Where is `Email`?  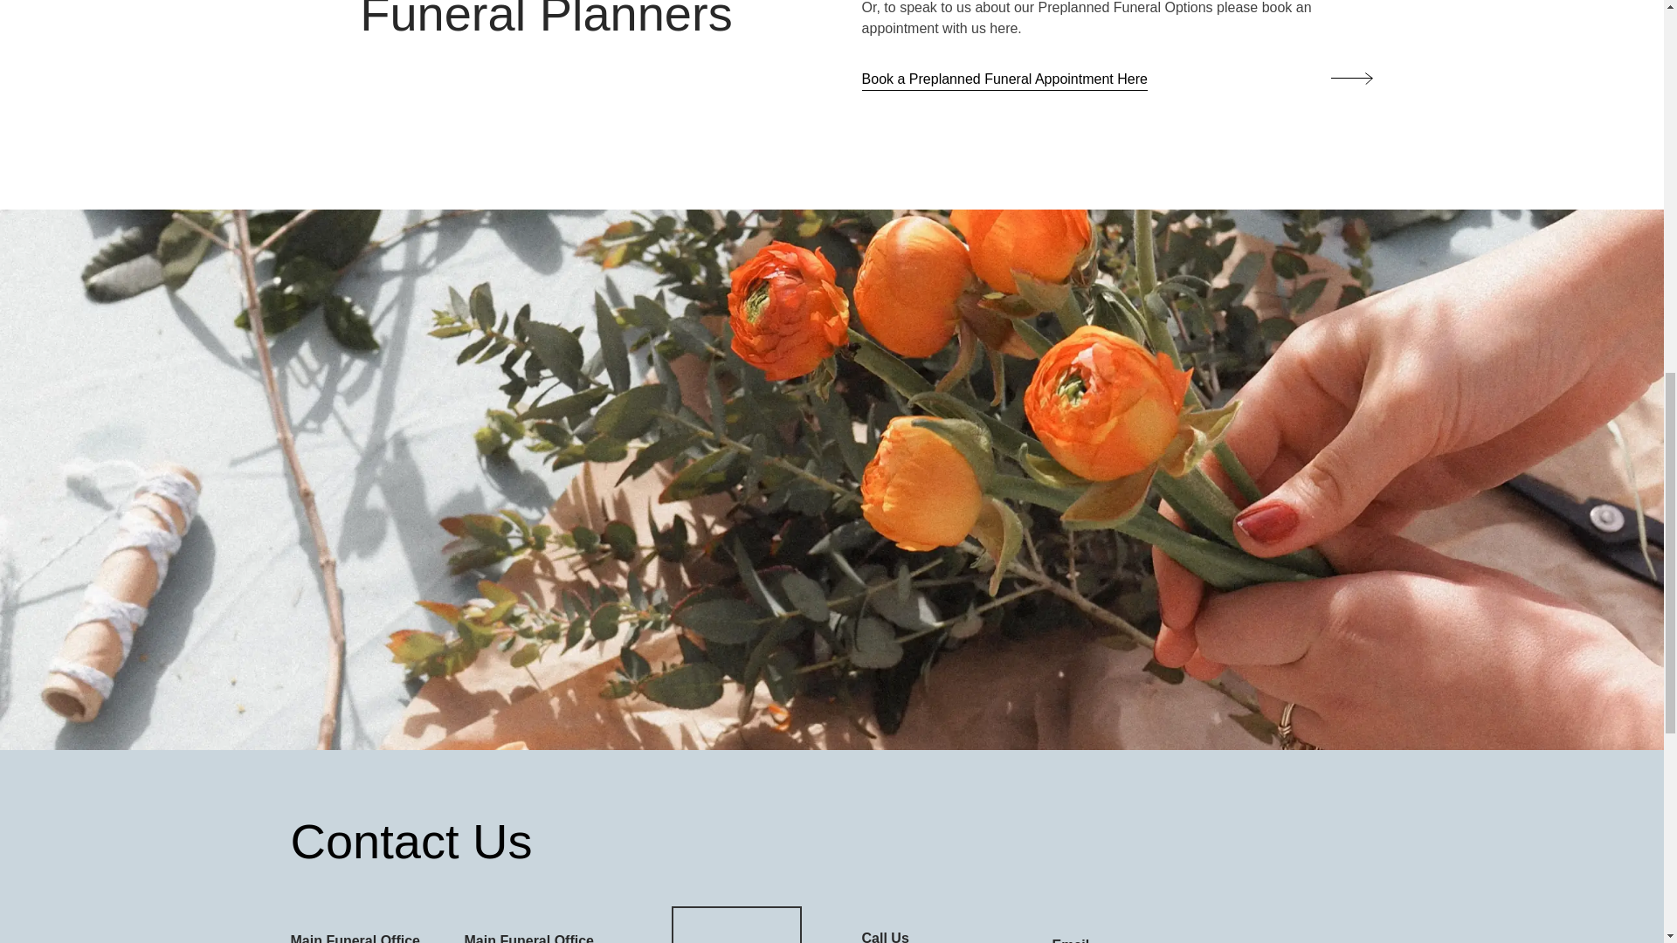
Email is located at coordinates (1071, 940).